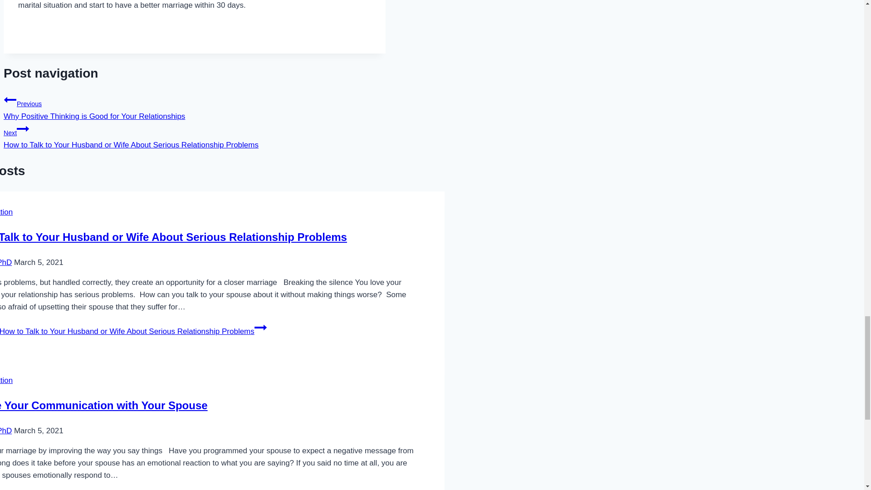  What do you see at coordinates (104, 406) in the screenshot?
I see `Improve Your Communication with Your Spouse` at bounding box center [104, 406].